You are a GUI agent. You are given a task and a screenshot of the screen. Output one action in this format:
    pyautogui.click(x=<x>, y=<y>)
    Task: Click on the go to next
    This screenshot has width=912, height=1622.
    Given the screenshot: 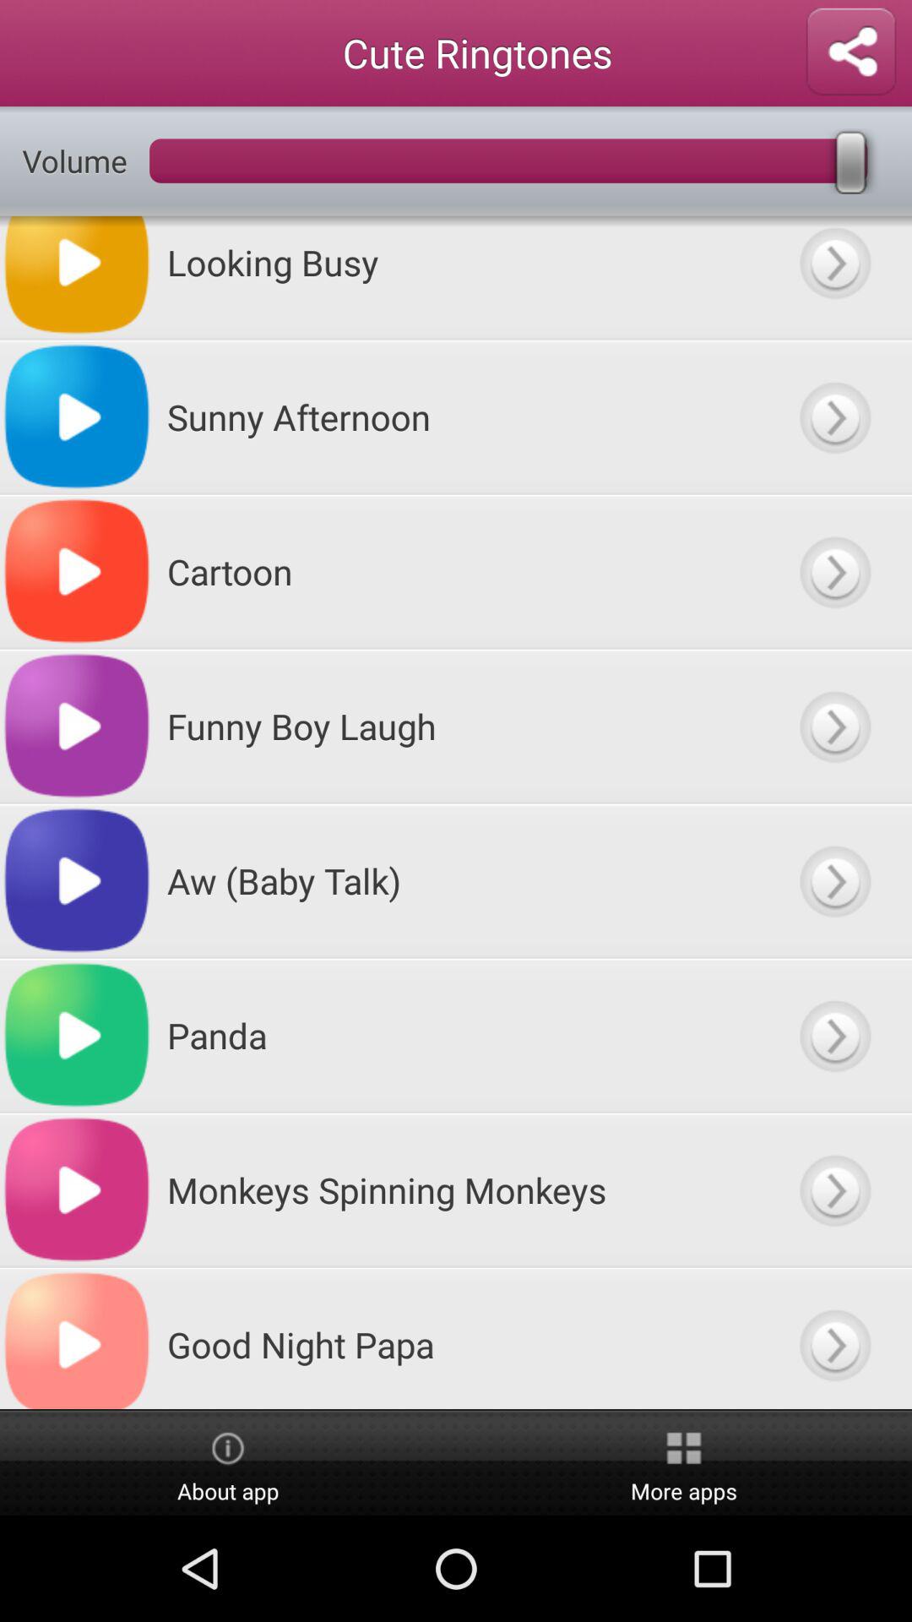 What is the action you would take?
    pyautogui.click(x=834, y=1036)
    